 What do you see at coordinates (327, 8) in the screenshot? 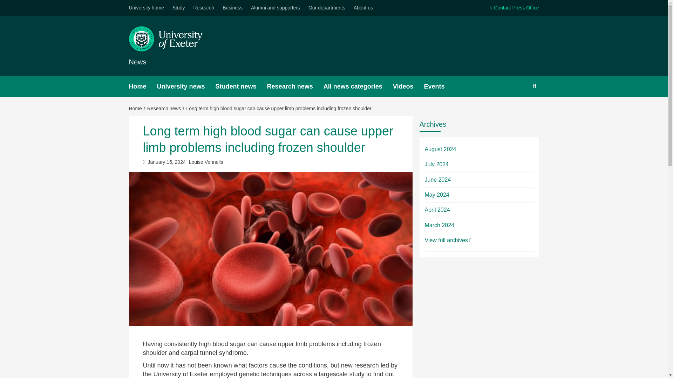
I see `Our departments` at bounding box center [327, 8].